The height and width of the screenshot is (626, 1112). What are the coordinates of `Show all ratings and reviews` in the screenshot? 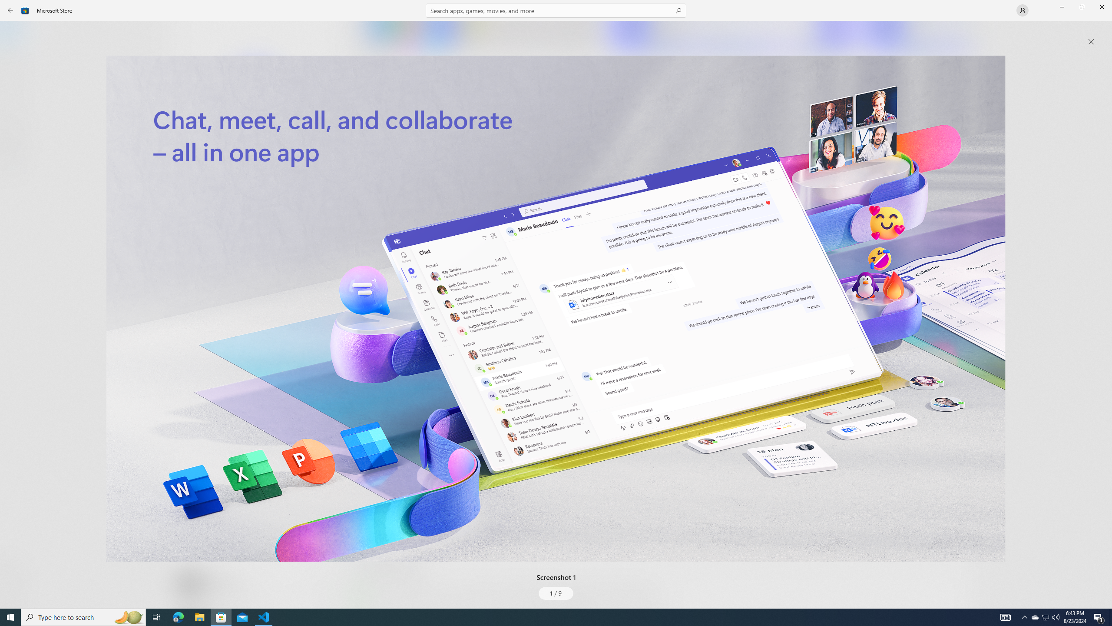 It's located at (958, 216).